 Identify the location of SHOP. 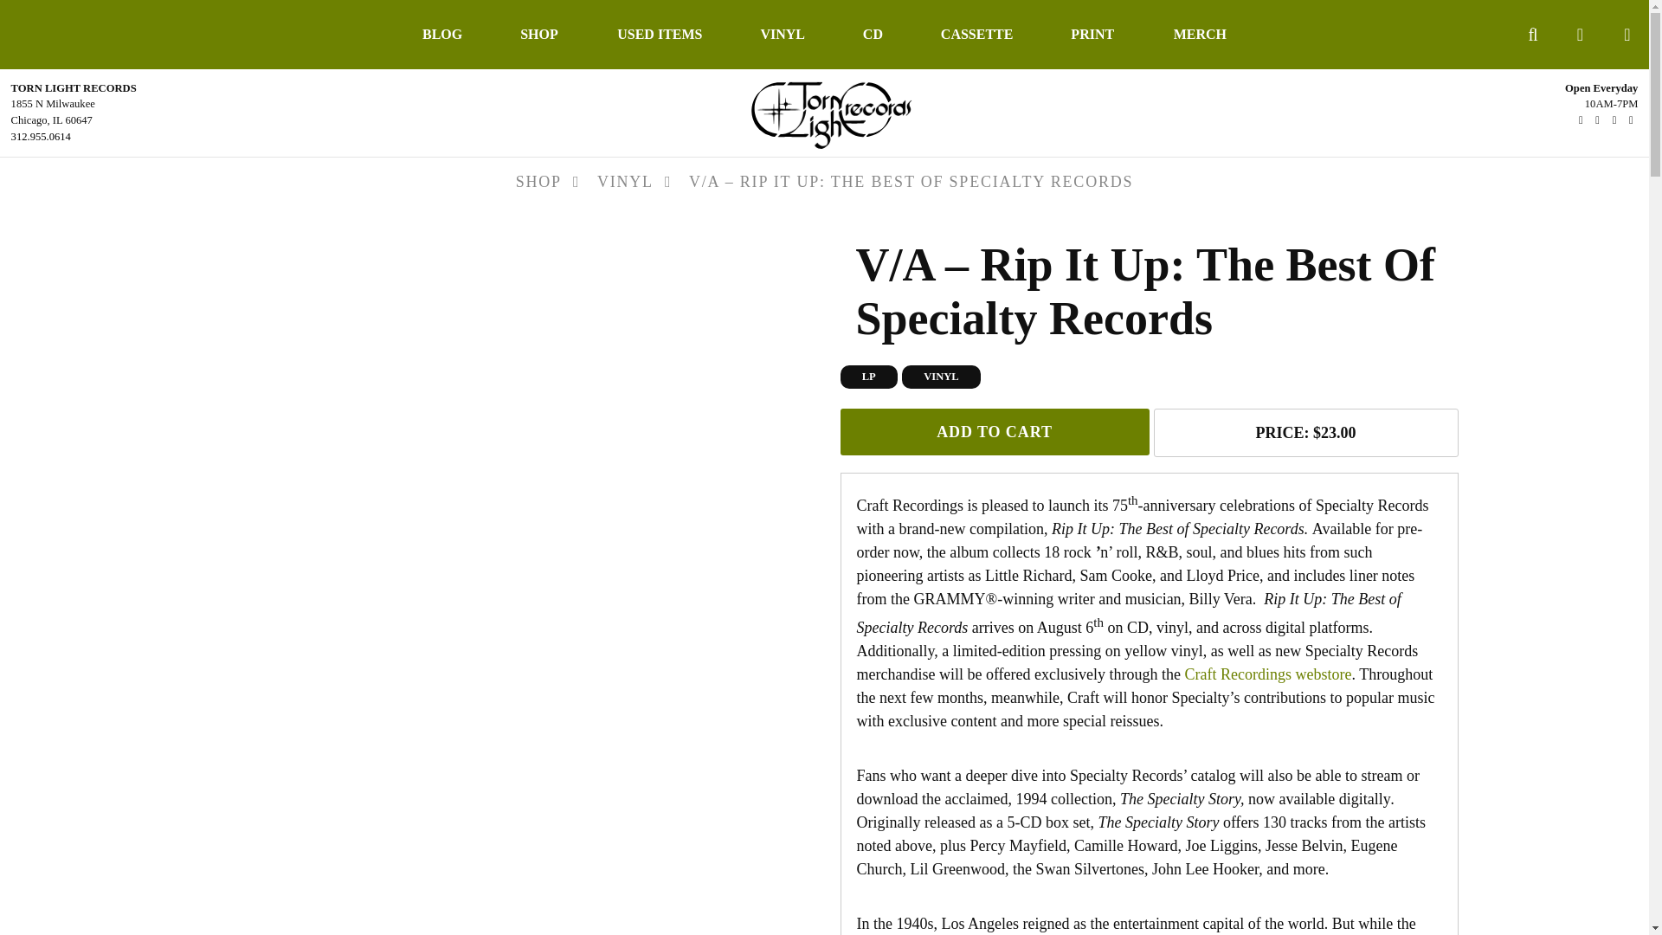
(538, 35).